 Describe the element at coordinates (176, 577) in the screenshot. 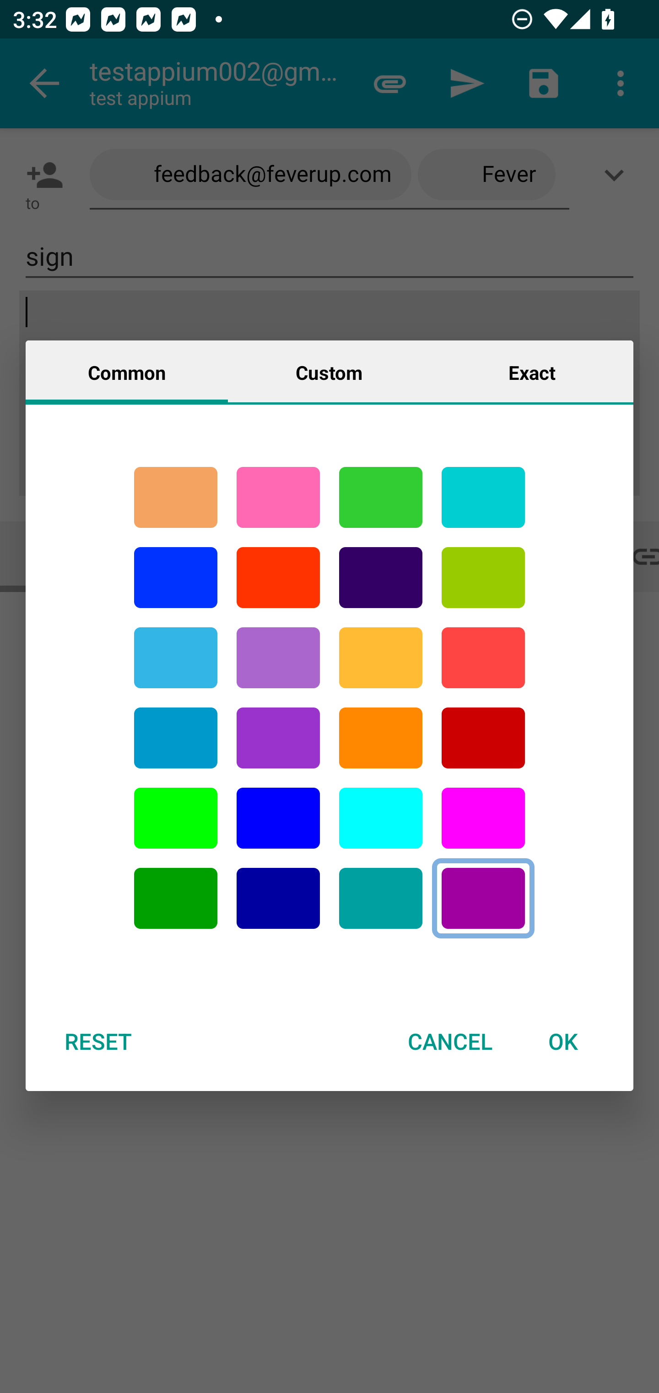

I see `Blue` at that location.